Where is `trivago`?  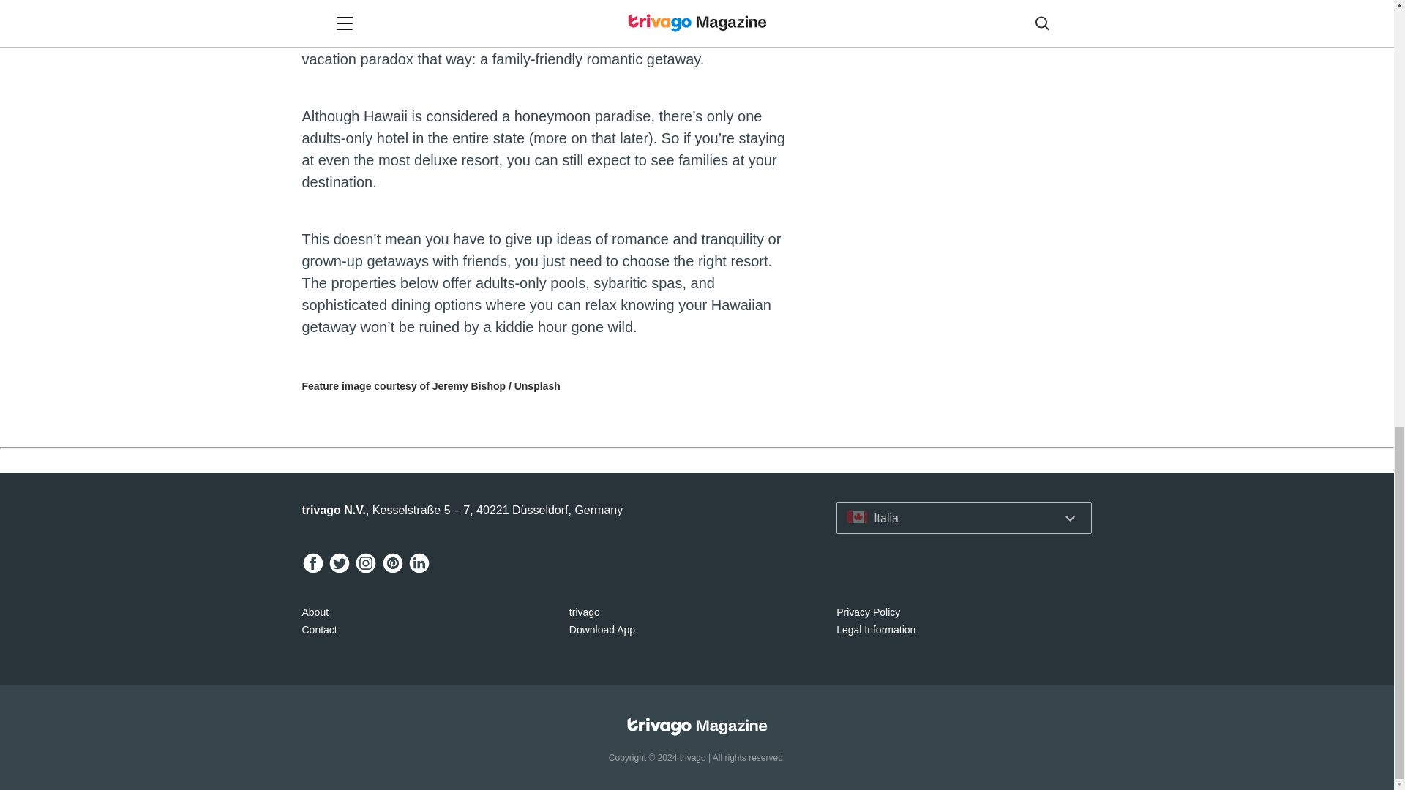
trivago is located at coordinates (584, 612).